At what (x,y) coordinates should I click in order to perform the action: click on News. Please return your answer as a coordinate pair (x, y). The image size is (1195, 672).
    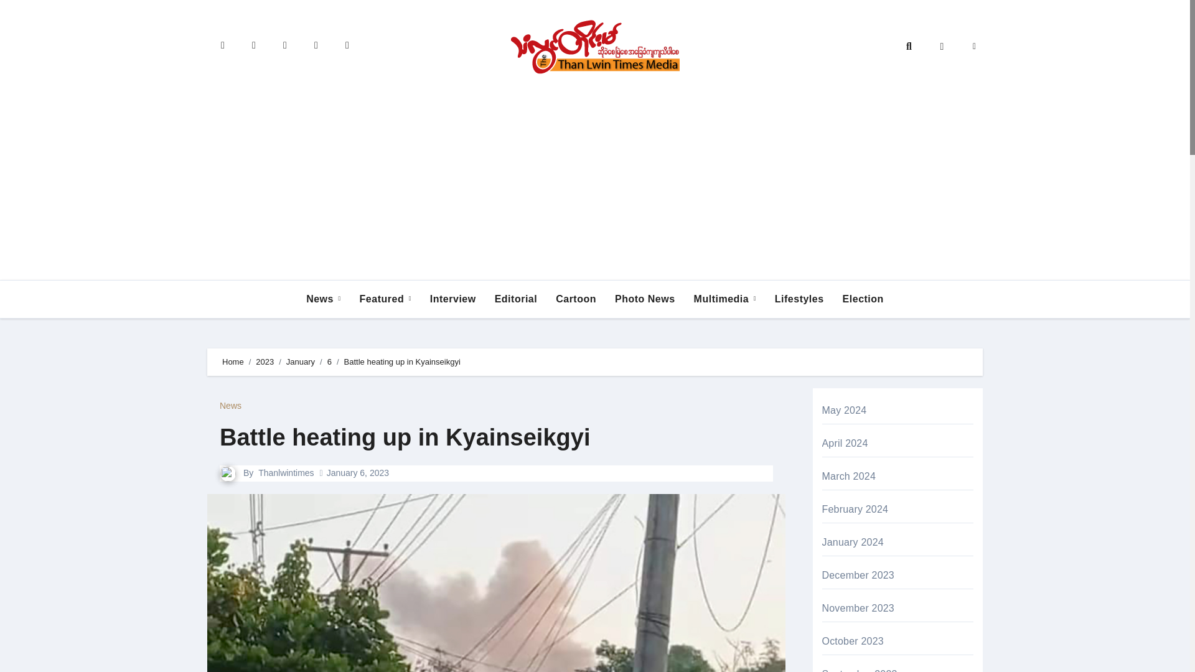
    Looking at the image, I should click on (230, 405).